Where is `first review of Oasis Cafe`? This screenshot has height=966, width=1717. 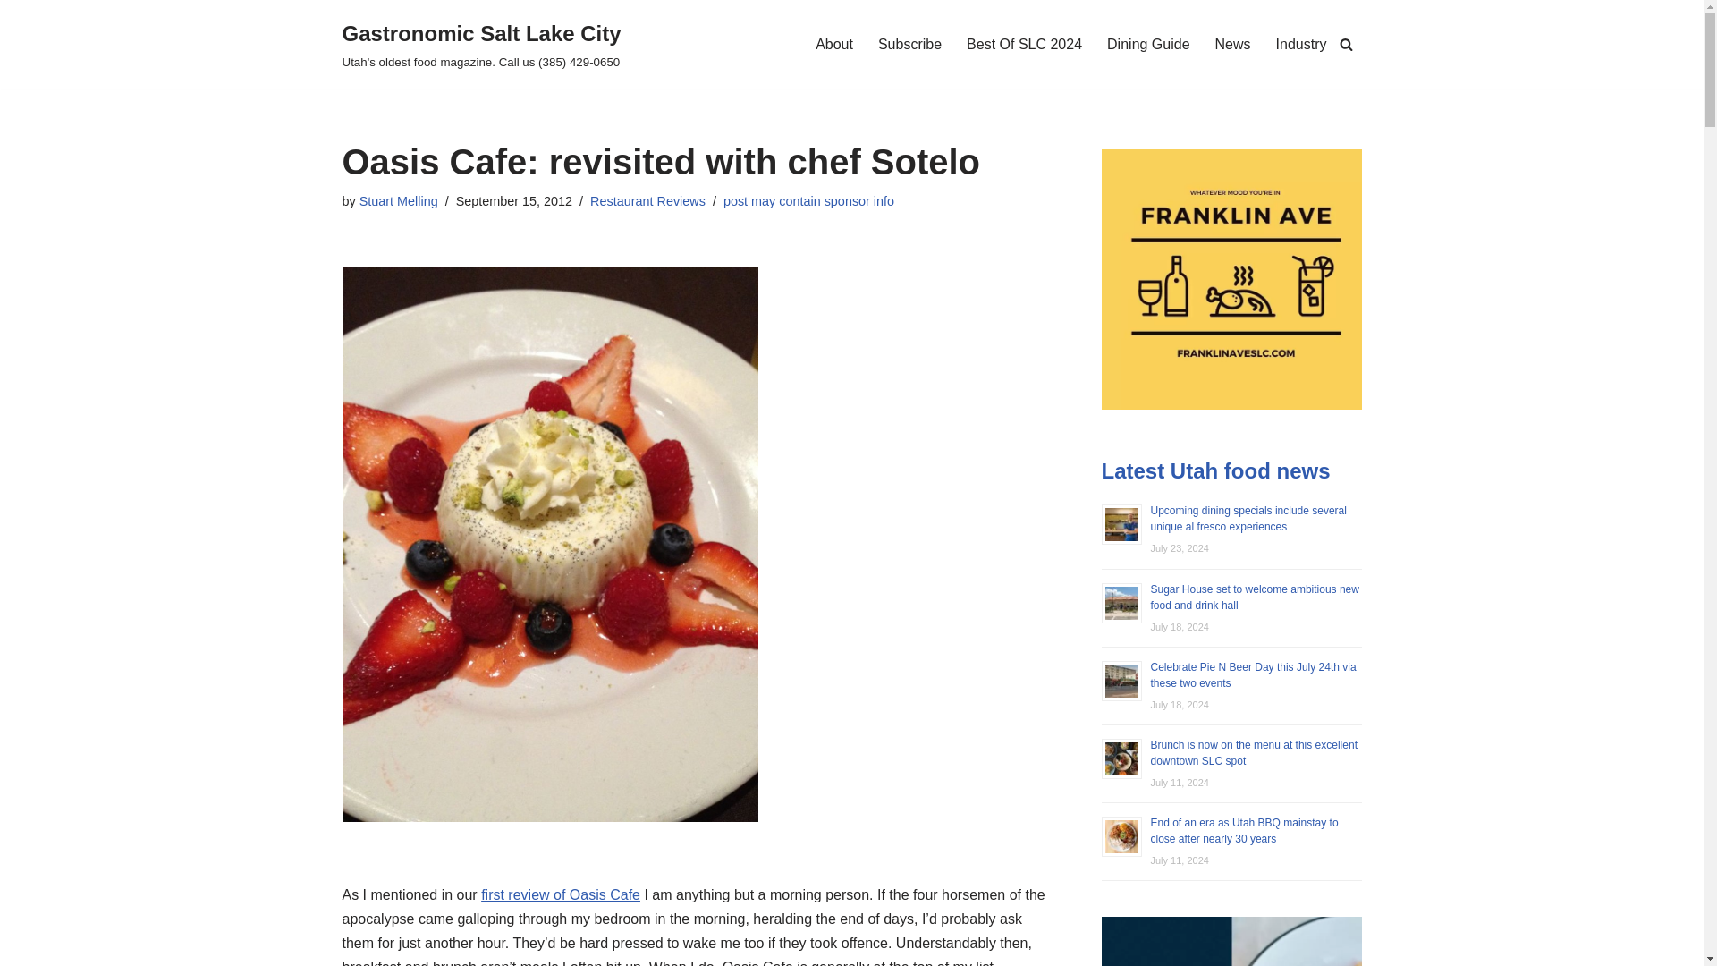 first review of Oasis Cafe is located at coordinates (560, 894).